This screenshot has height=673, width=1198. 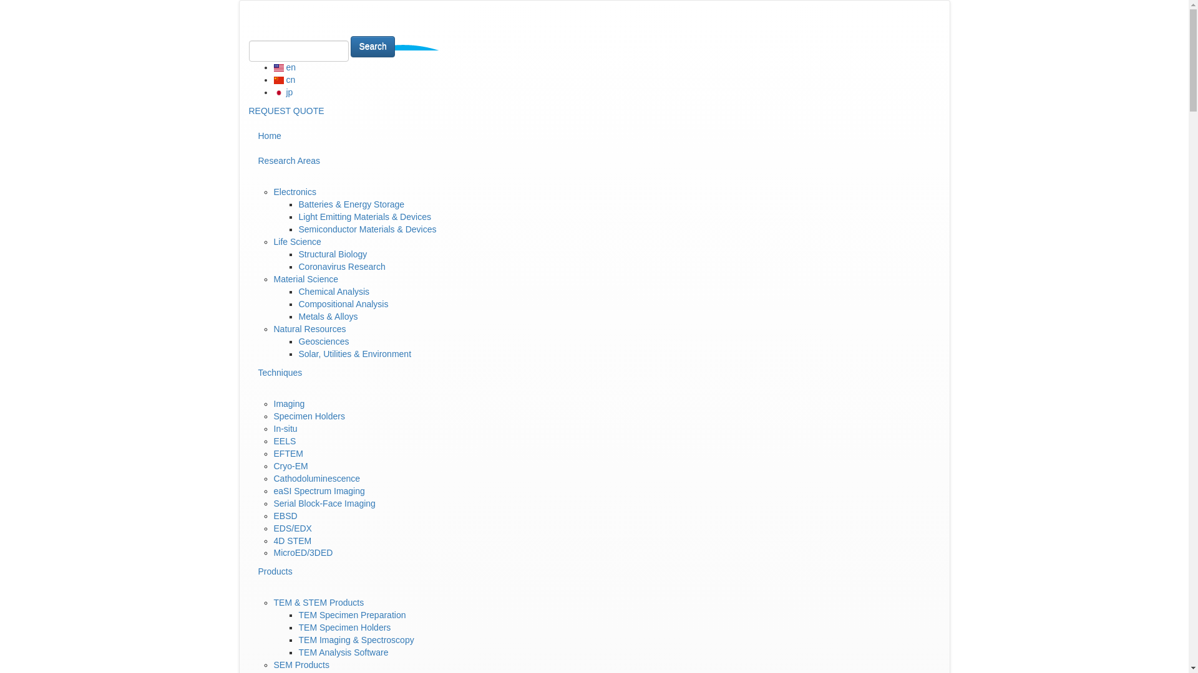 I want to click on Electronics, so click(x=295, y=192).